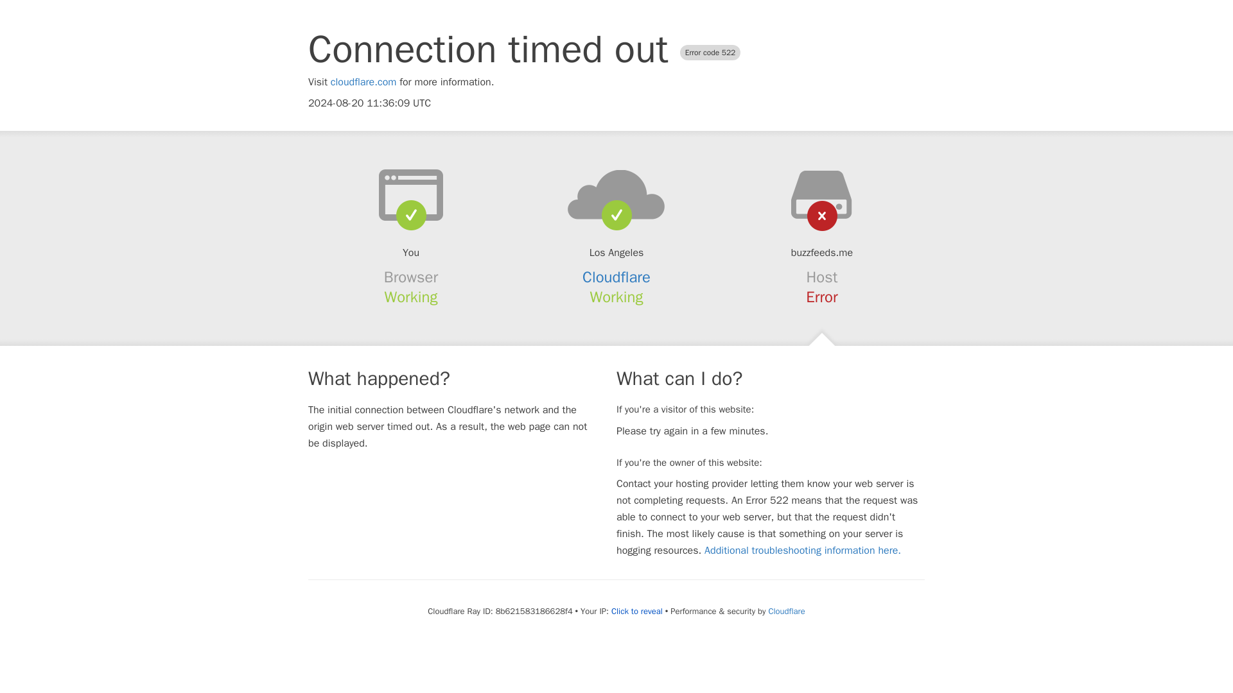 This screenshot has height=693, width=1233. I want to click on Cloudflare, so click(616, 277).